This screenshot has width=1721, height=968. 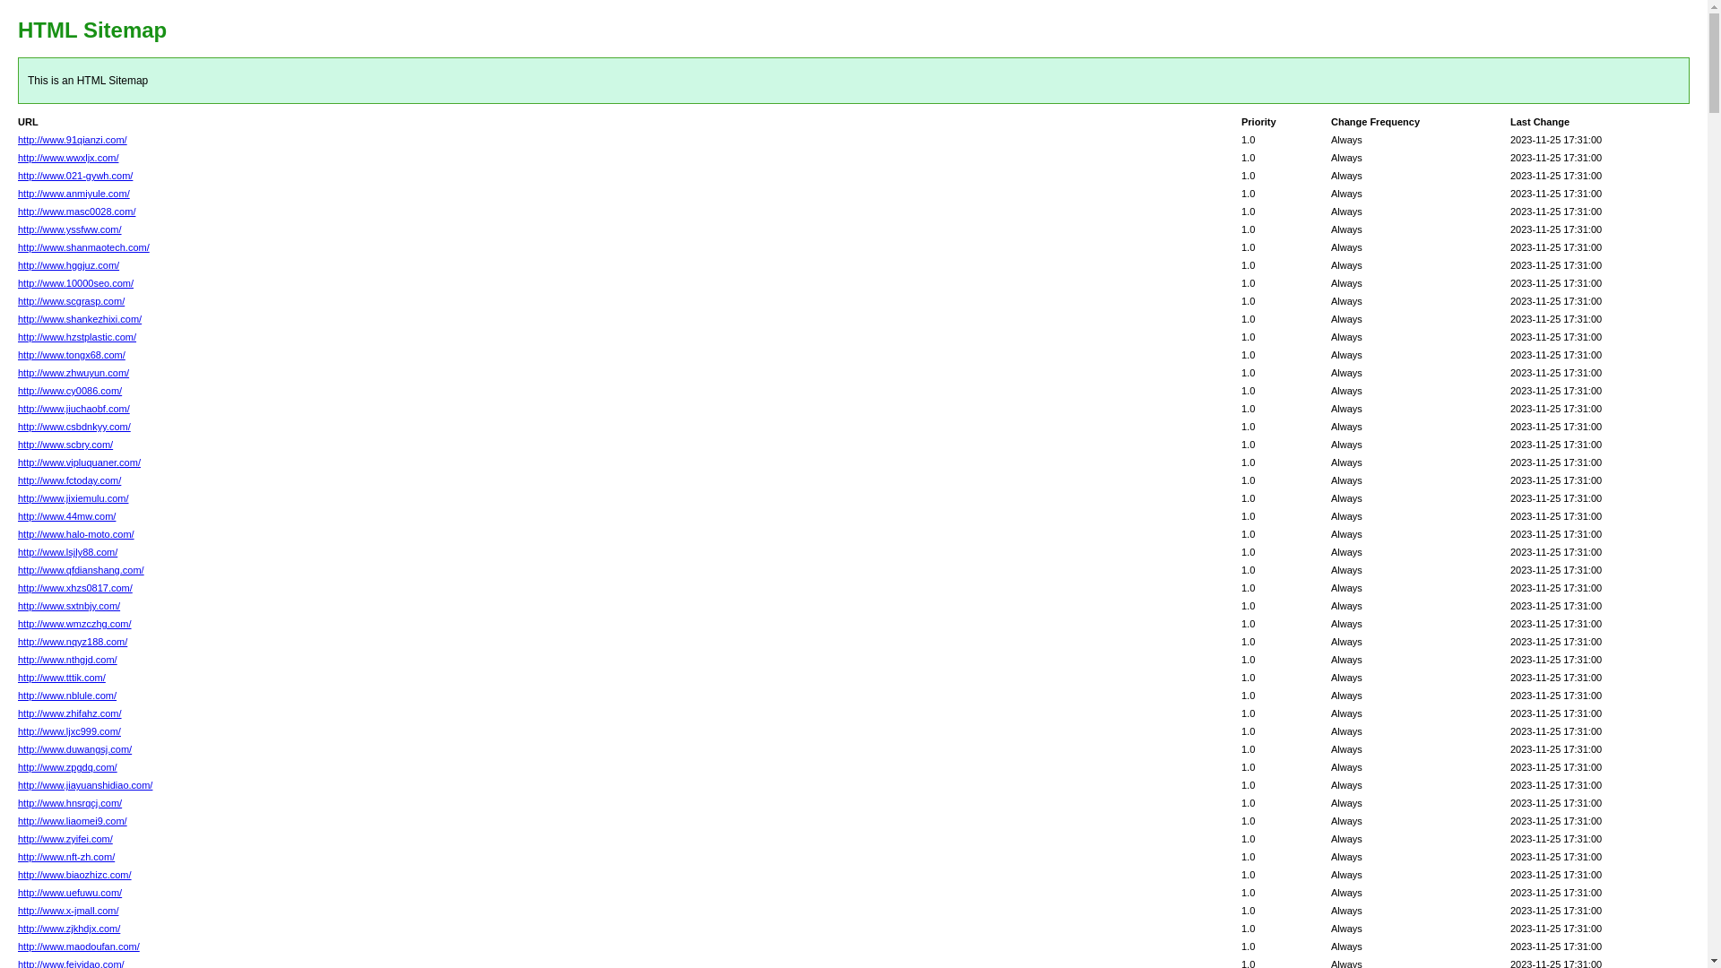 I want to click on http://www.qfdianshang.com/, so click(x=81, y=570).